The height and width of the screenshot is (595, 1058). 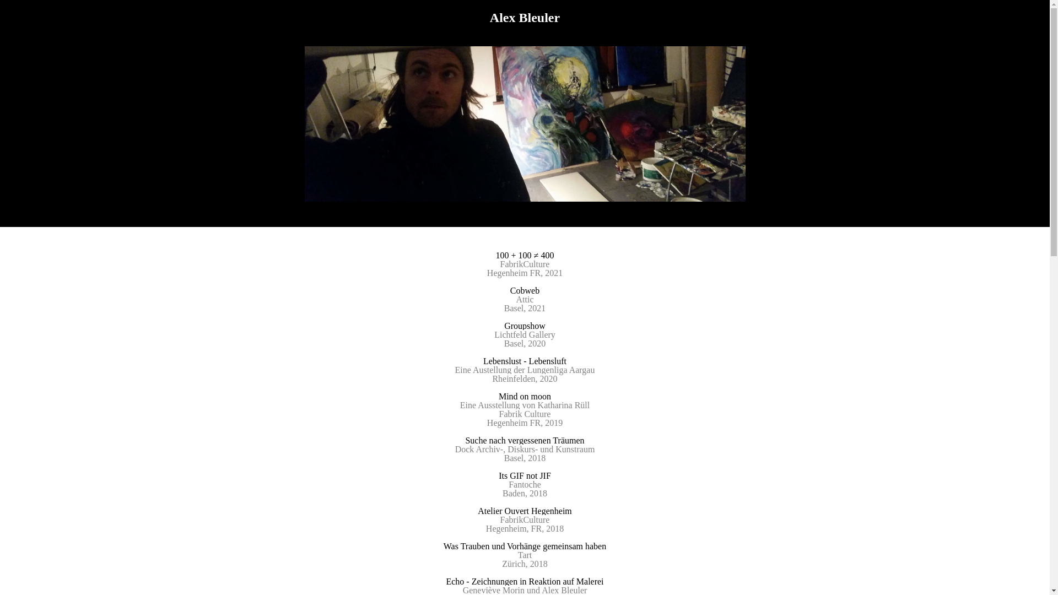 I want to click on FabrikCulture, so click(x=525, y=520).